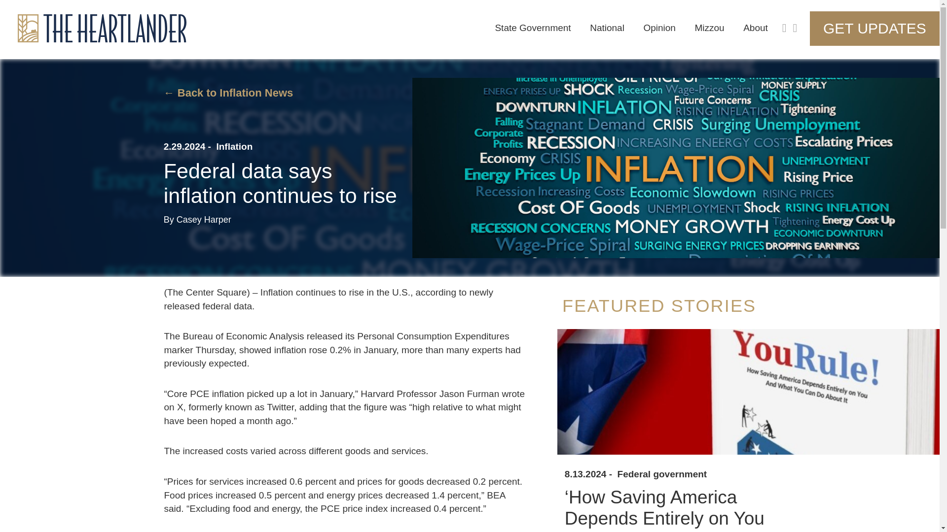 The height and width of the screenshot is (532, 947). What do you see at coordinates (917, 28) in the screenshot?
I see `GET UPDATES` at bounding box center [917, 28].